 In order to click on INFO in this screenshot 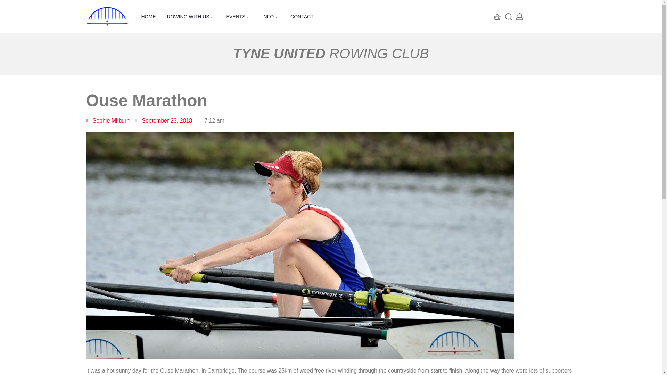, I will do `click(271, 17)`.